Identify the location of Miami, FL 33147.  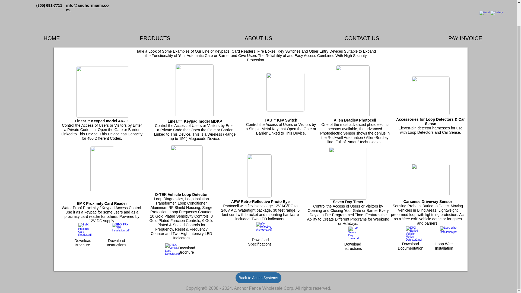
(53, 1).